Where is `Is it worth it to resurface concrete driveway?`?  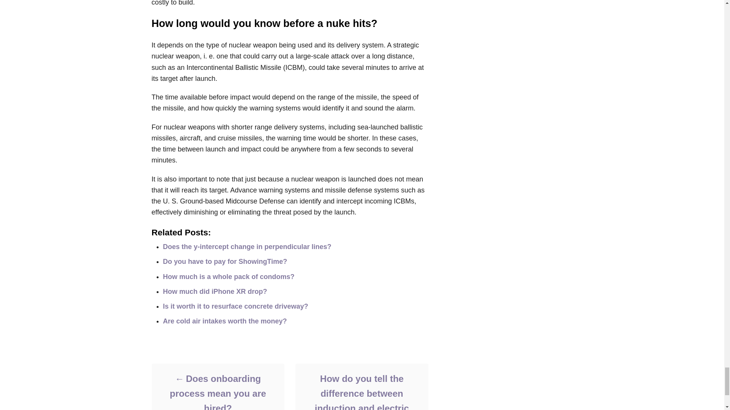 Is it worth it to resurface concrete driveway? is located at coordinates (235, 306).